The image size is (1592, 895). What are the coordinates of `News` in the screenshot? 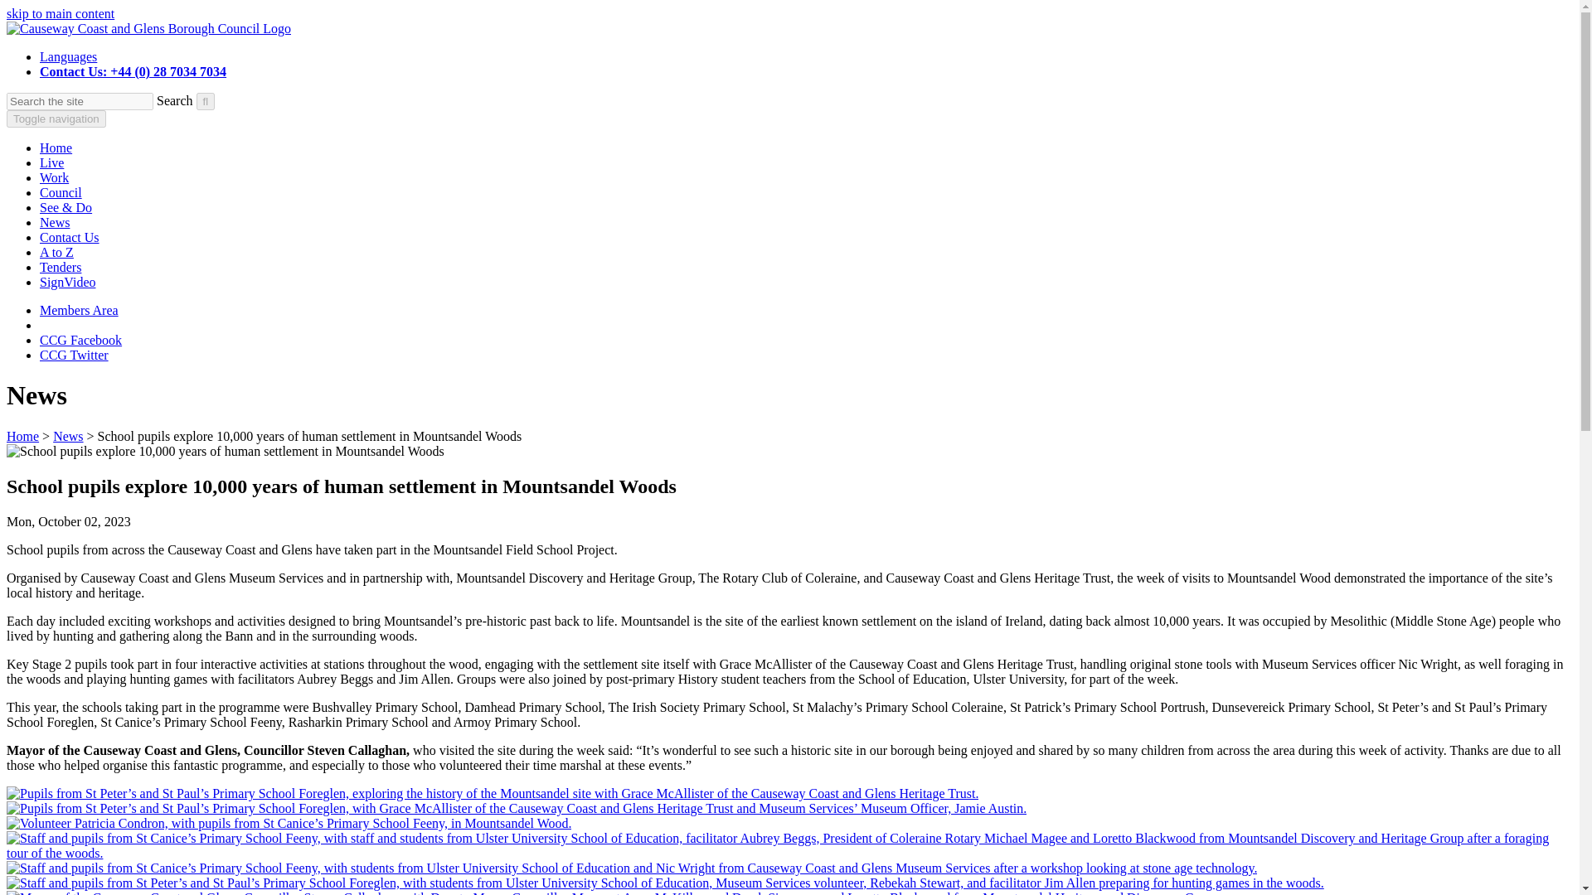 It's located at (55, 222).